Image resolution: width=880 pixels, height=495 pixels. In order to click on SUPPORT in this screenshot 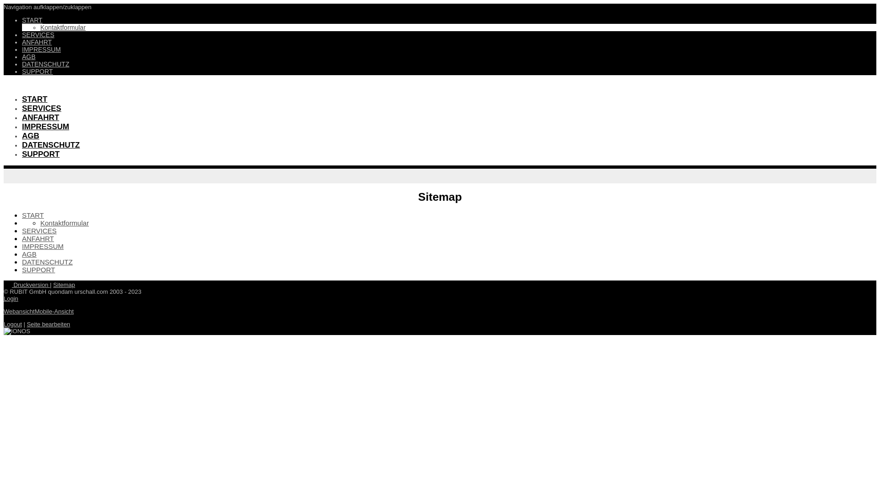, I will do `click(41, 154)`.